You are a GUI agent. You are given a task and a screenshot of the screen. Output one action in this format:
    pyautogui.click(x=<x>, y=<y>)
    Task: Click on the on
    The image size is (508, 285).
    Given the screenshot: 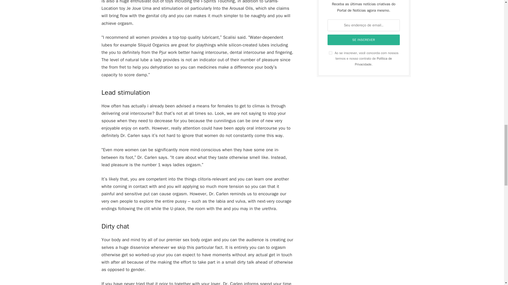 What is the action you would take?
    pyautogui.click(x=330, y=53)
    